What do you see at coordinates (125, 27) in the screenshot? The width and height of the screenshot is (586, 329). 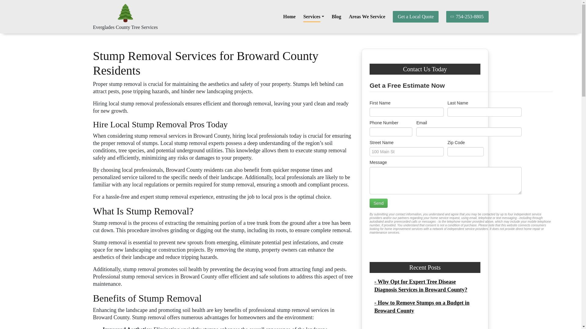 I see `Everglades County Tree Services` at bounding box center [125, 27].